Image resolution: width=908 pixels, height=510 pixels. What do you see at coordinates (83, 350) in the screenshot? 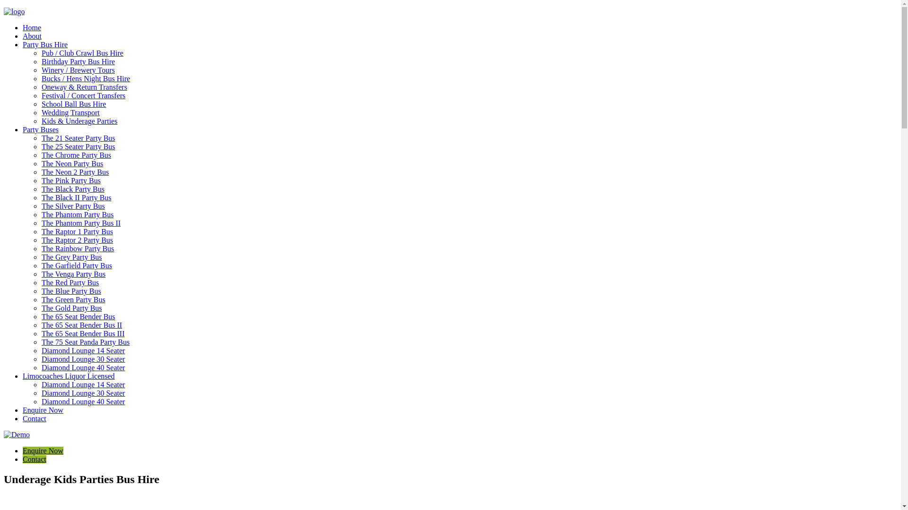
I see `Diamond Lounge 14 Seater` at bounding box center [83, 350].